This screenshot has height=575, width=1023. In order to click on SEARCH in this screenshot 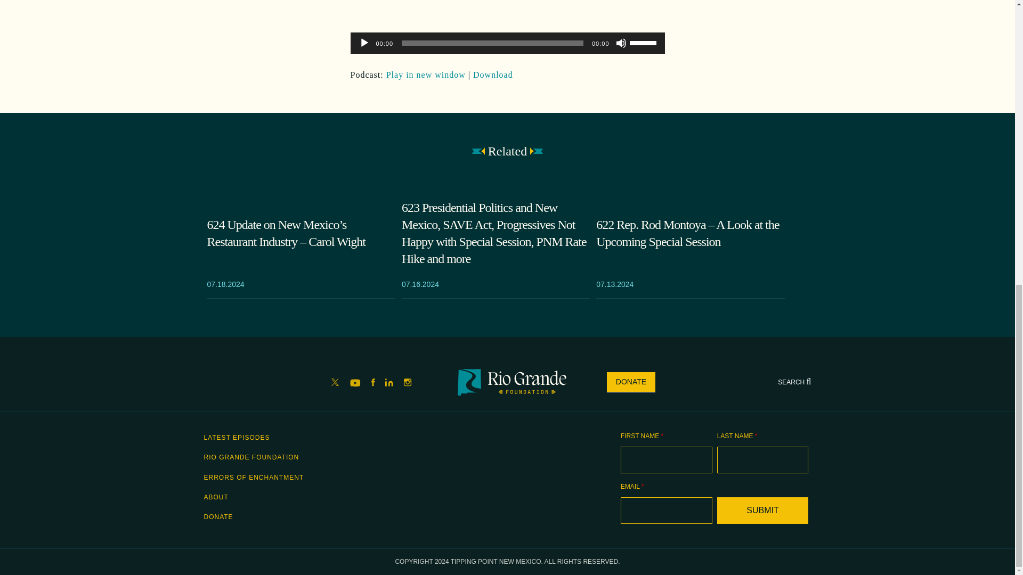, I will do `click(794, 382)`.